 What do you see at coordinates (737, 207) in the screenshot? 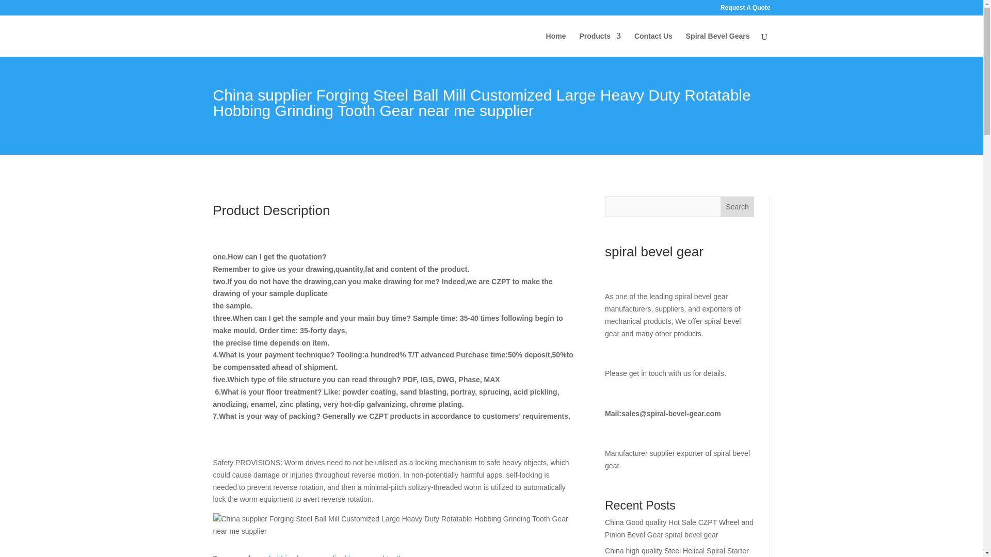
I see `Search` at bounding box center [737, 207].